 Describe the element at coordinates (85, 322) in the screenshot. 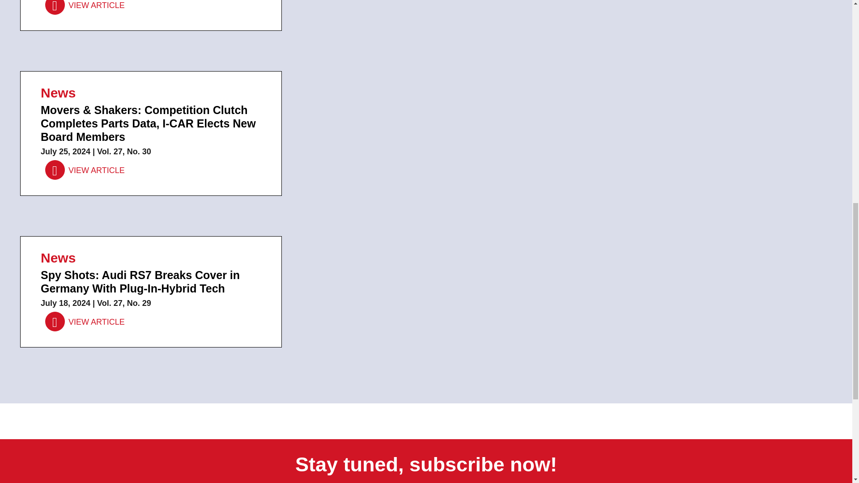

I see `VIEW ARTICLE` at that location.